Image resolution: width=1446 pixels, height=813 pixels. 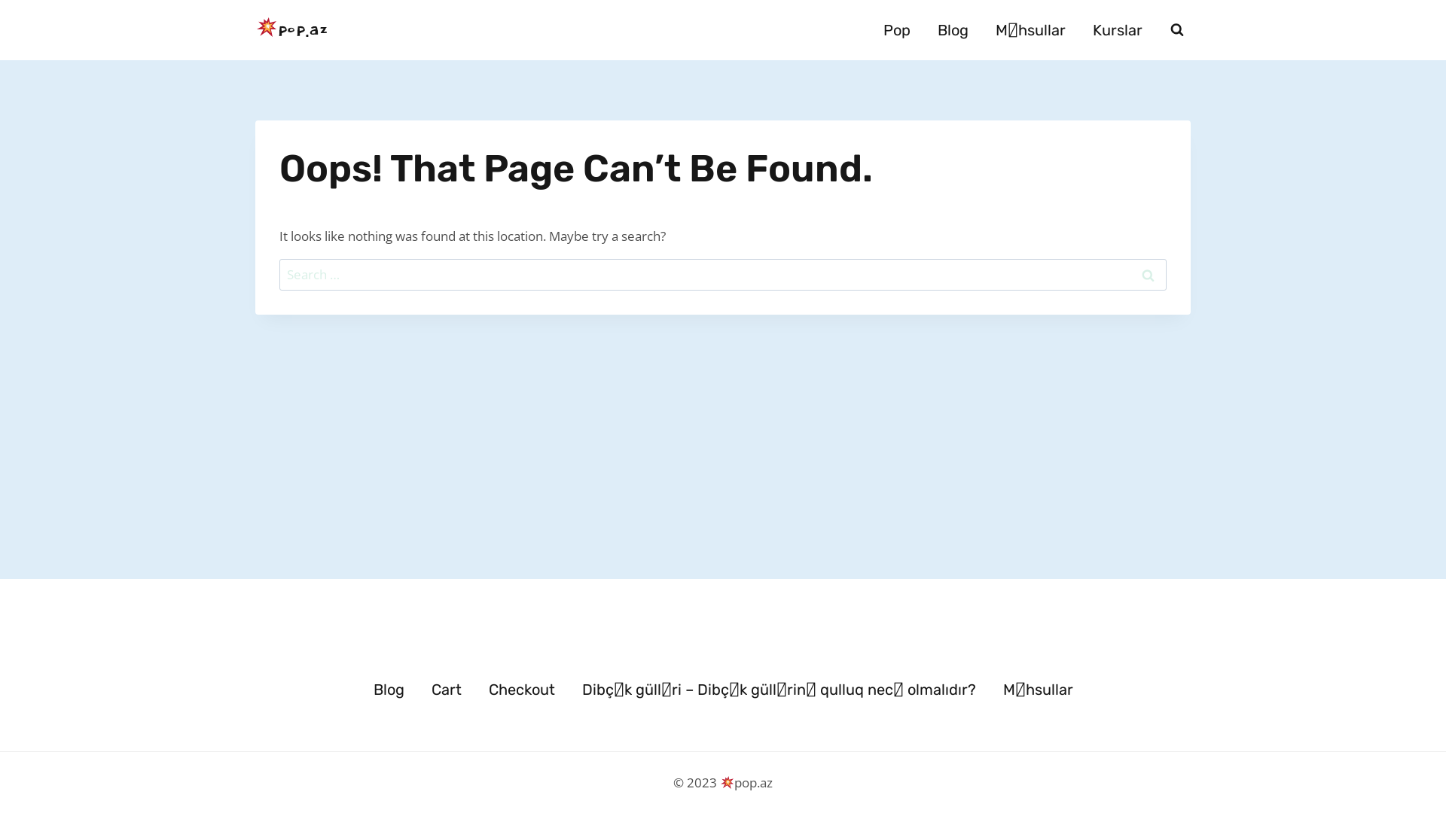 What do you see at coordinates (521, 690) in the screenshot?
I see `Checkout` at bounding box center [521, 690].